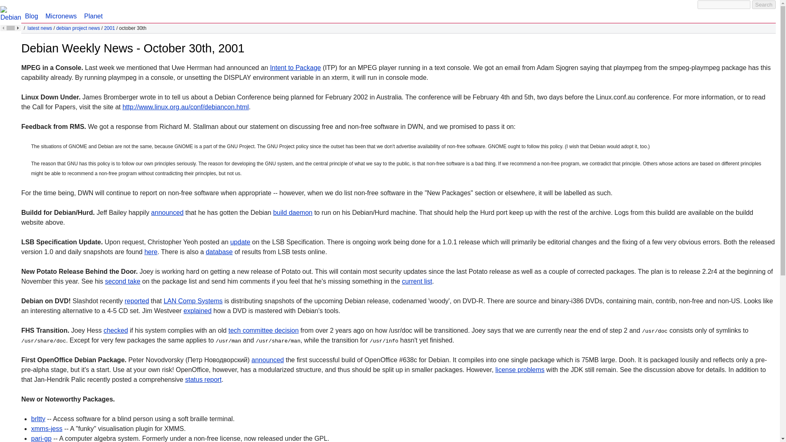 This screenshot has width=786, height=442. What do you see at coordinates (203, 380) in the screenshot?
I see `status report` at bounding box center [203, 380].